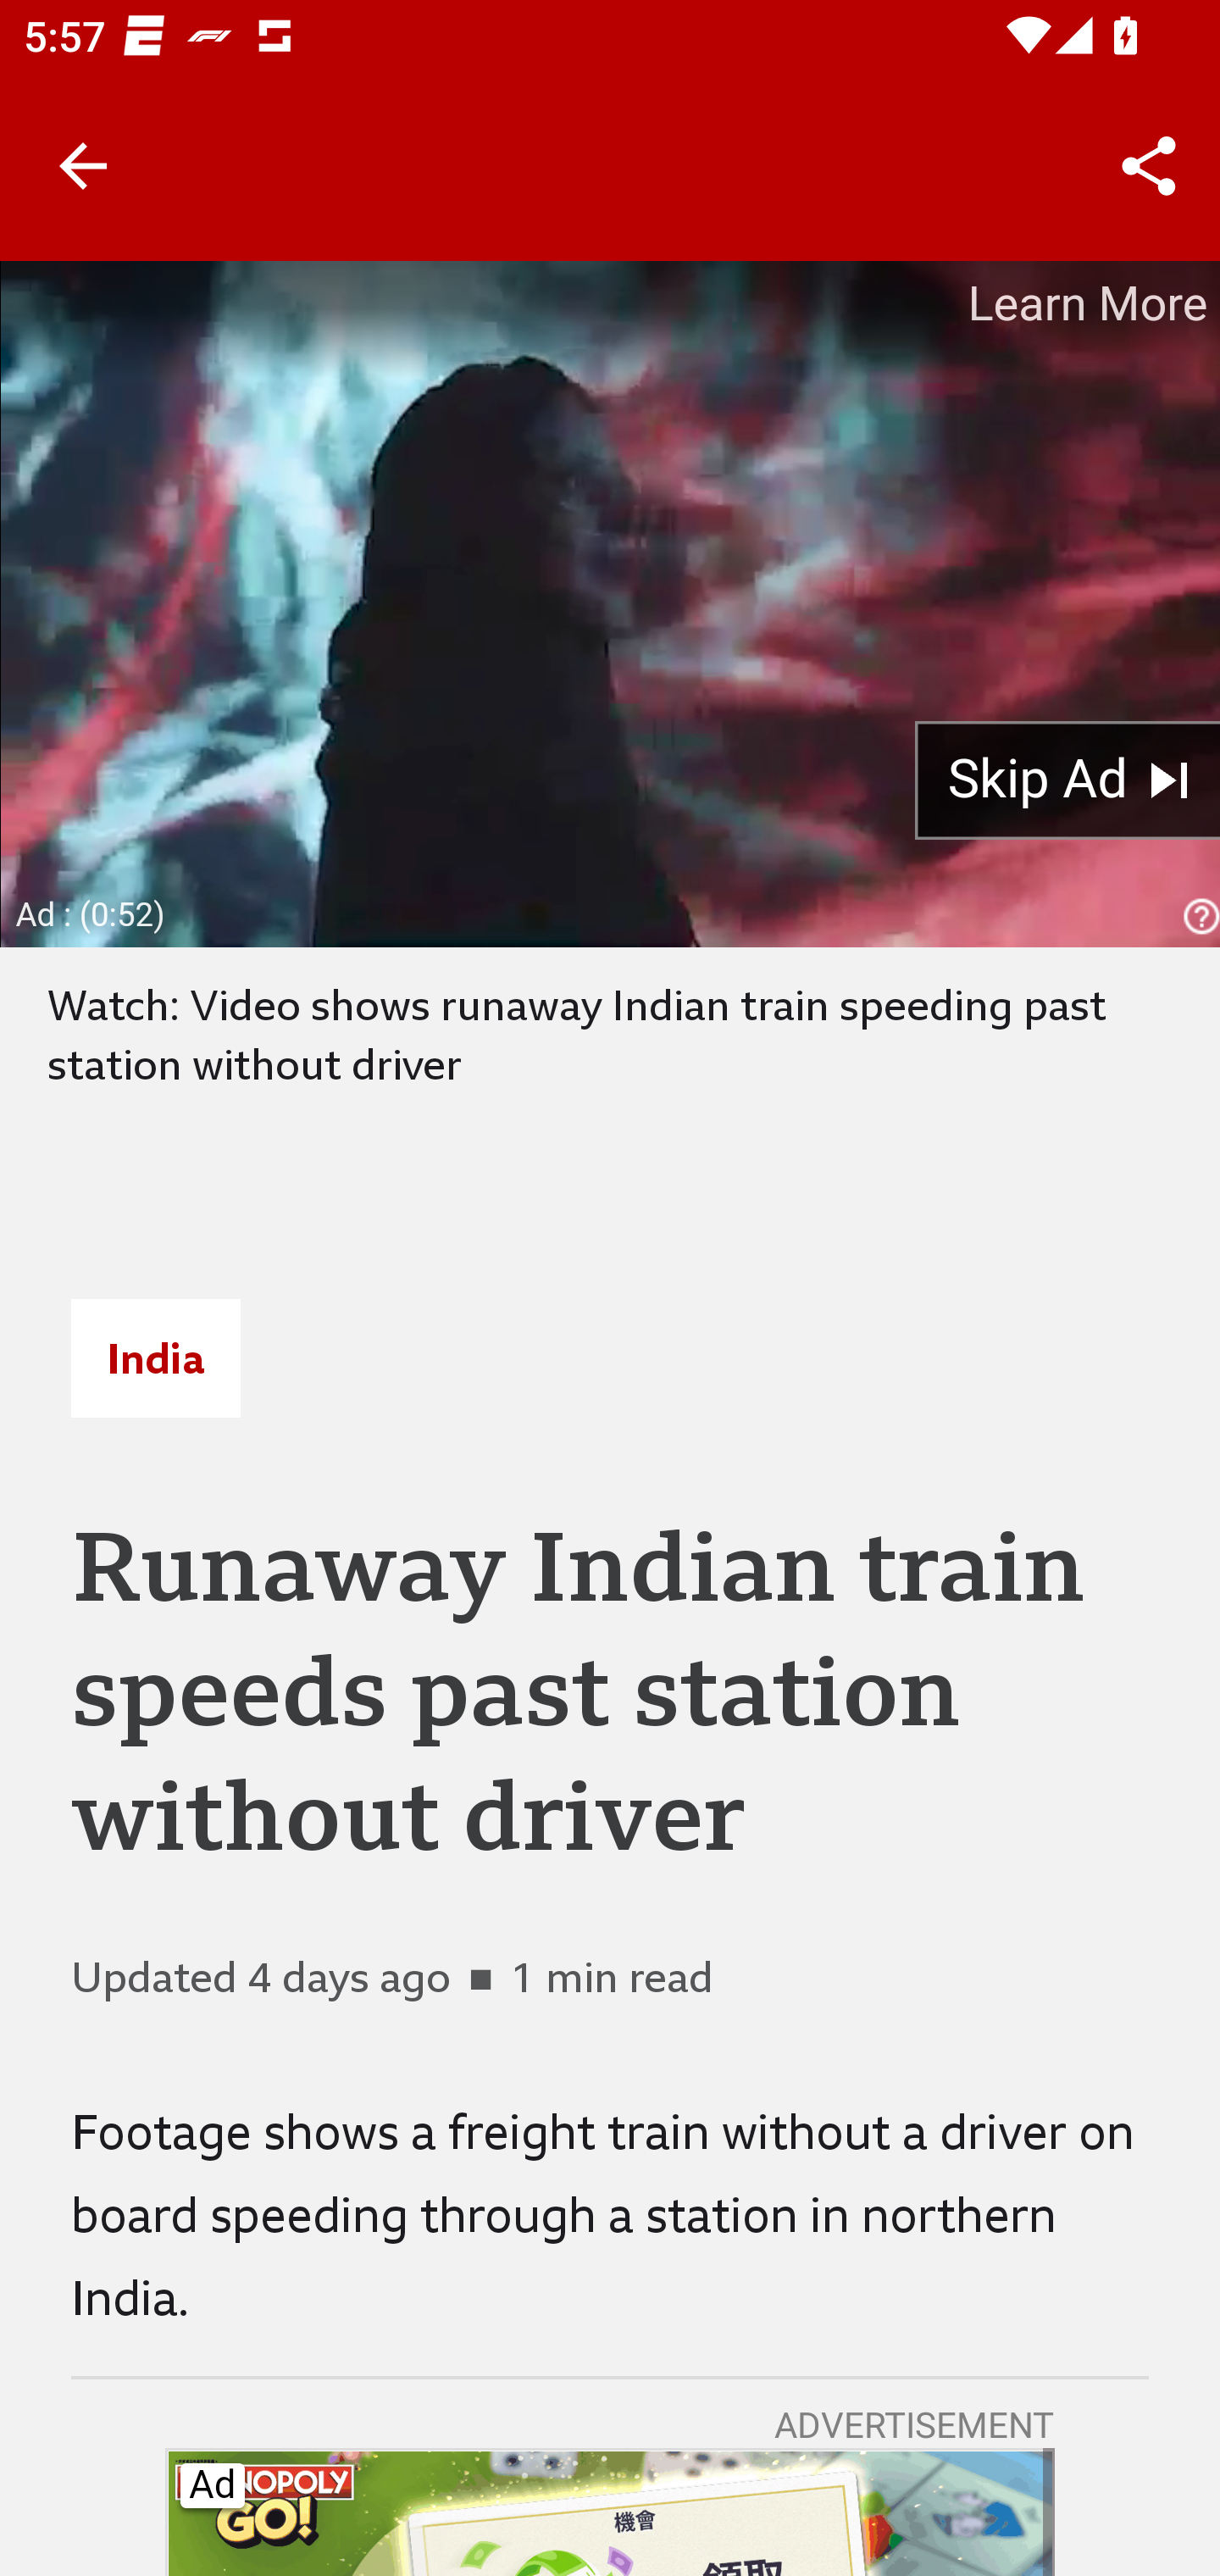  Describe the element at coordinates (83, 166) in the screenshot. I see `Back` at that location.